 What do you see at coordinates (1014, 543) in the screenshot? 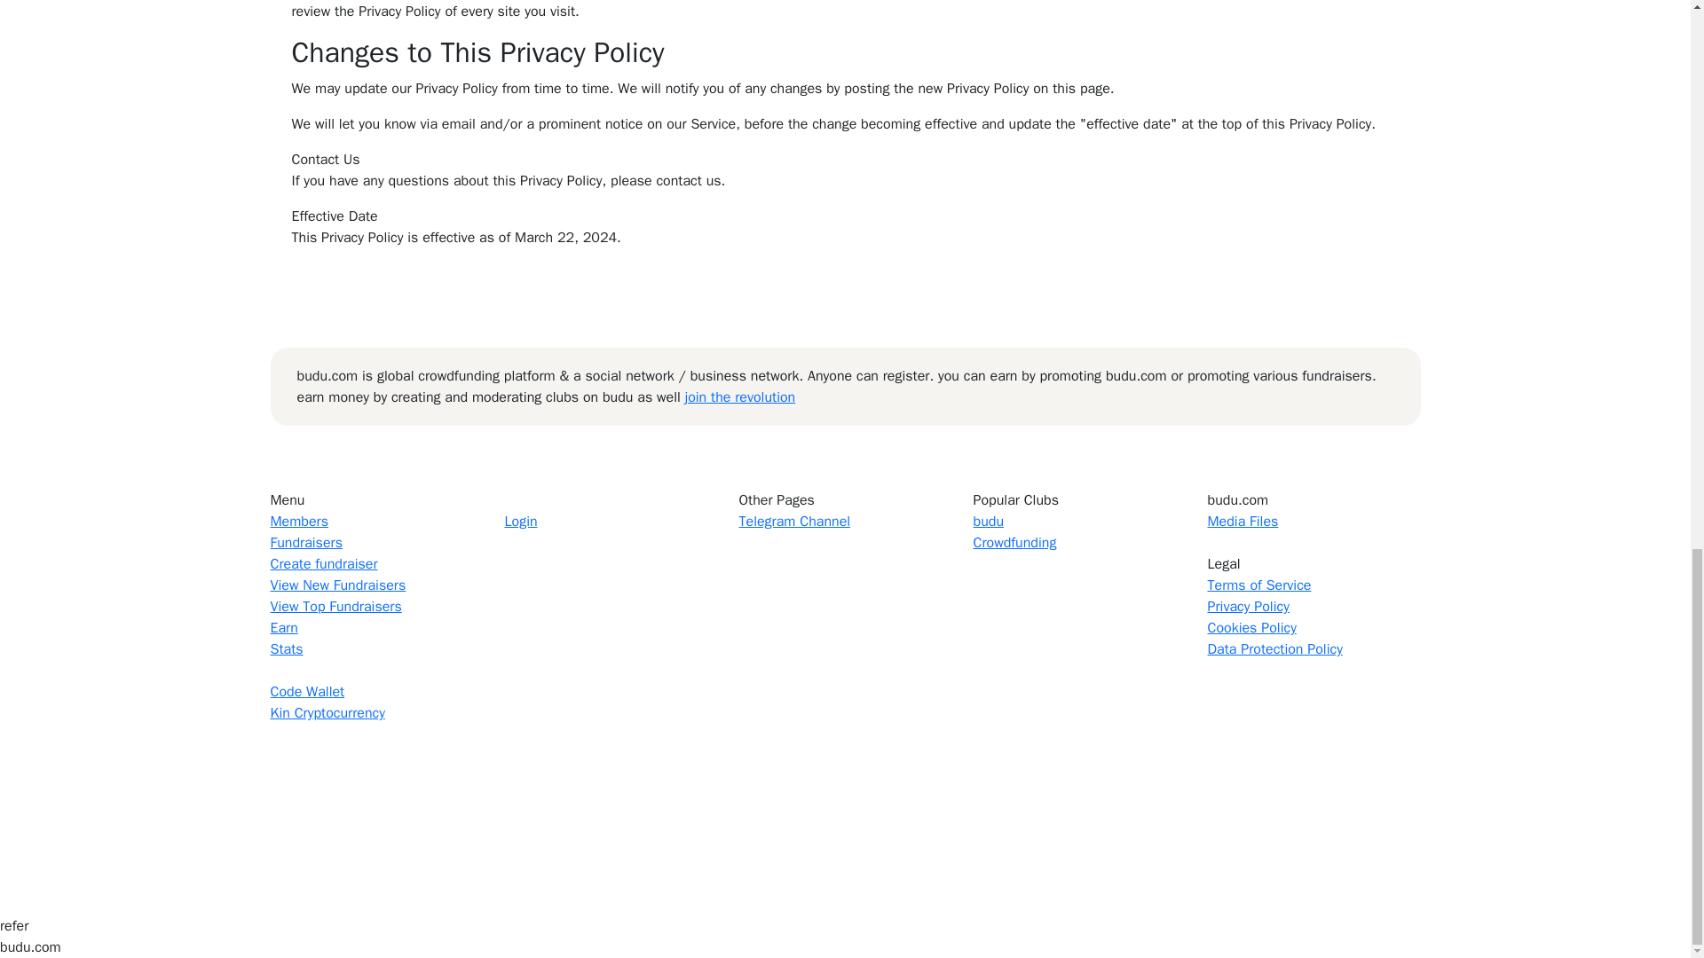
I see `Crowdfunding` at bounding box center [1014, 543].